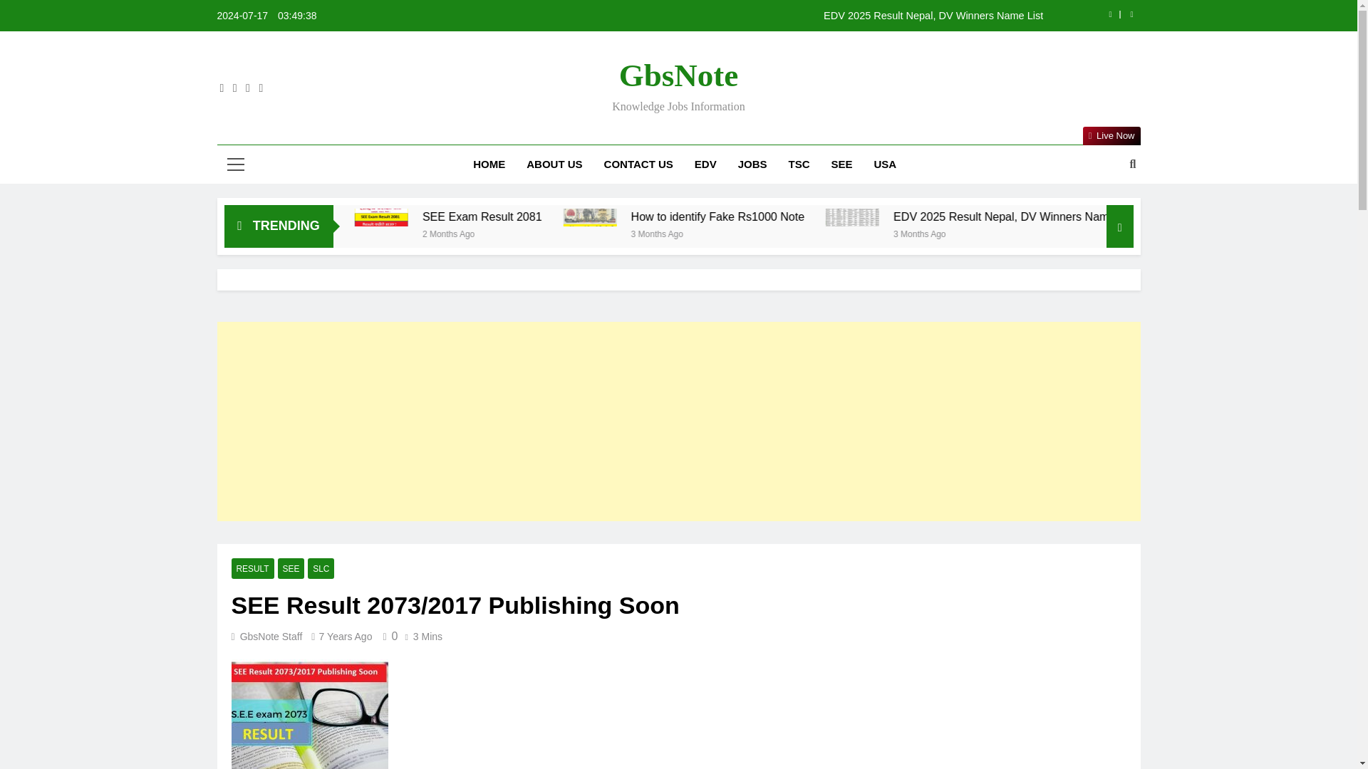  What do you see at coordinates (591, 232) in the screenshot?
I see `2 Months Ago` at bounding box center [591, 232].